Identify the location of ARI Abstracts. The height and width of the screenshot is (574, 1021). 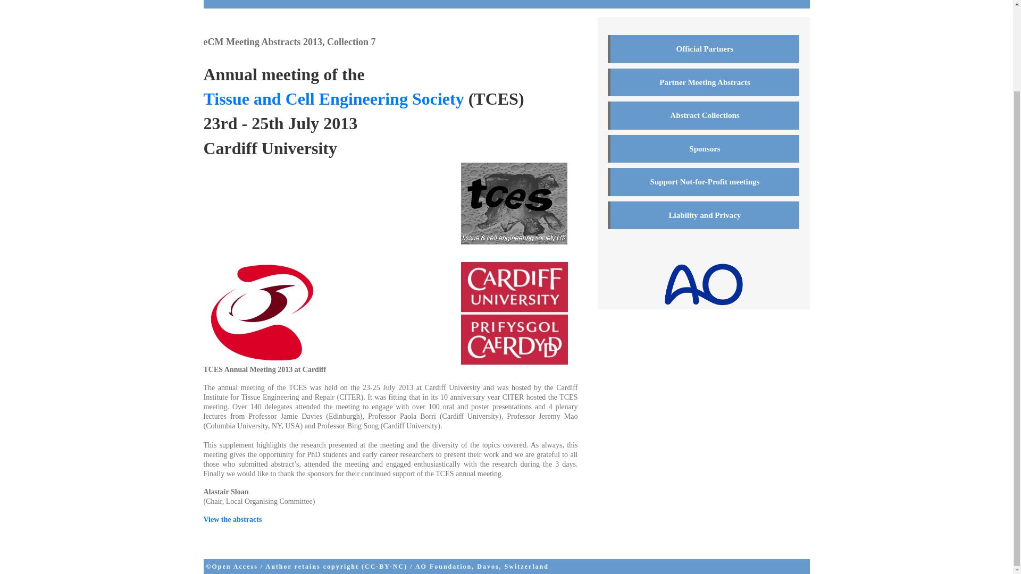
(244, 2).